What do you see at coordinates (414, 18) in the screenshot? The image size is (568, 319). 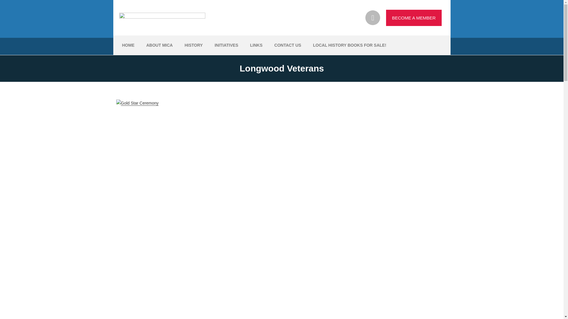 I see `BECOME A MEMBER` at bounding box center [414, 18].